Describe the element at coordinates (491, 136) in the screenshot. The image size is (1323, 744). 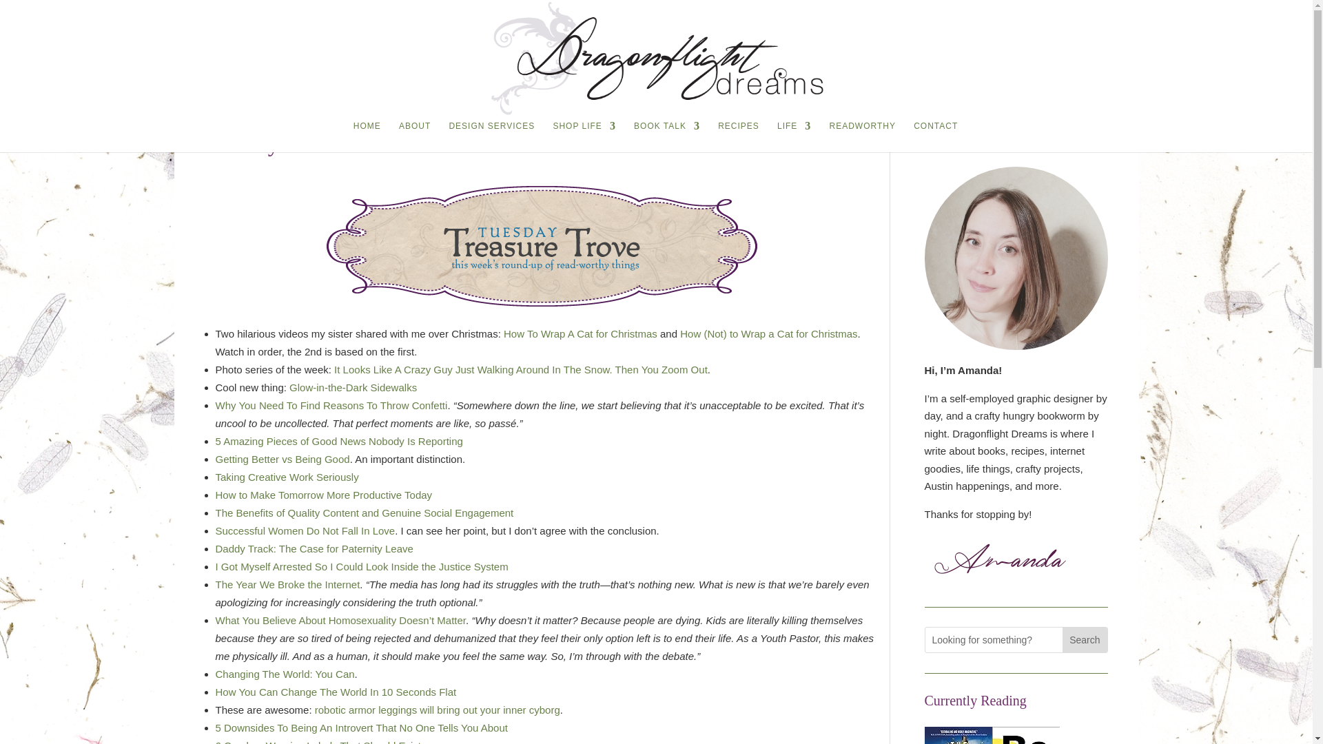
I see `DESIGN SERVICES` at that location.